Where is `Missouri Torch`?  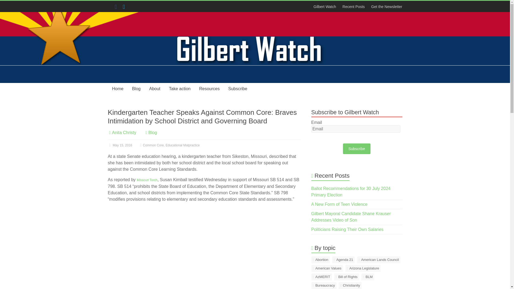
Missouri Torch is located at coordinates (147, 180).